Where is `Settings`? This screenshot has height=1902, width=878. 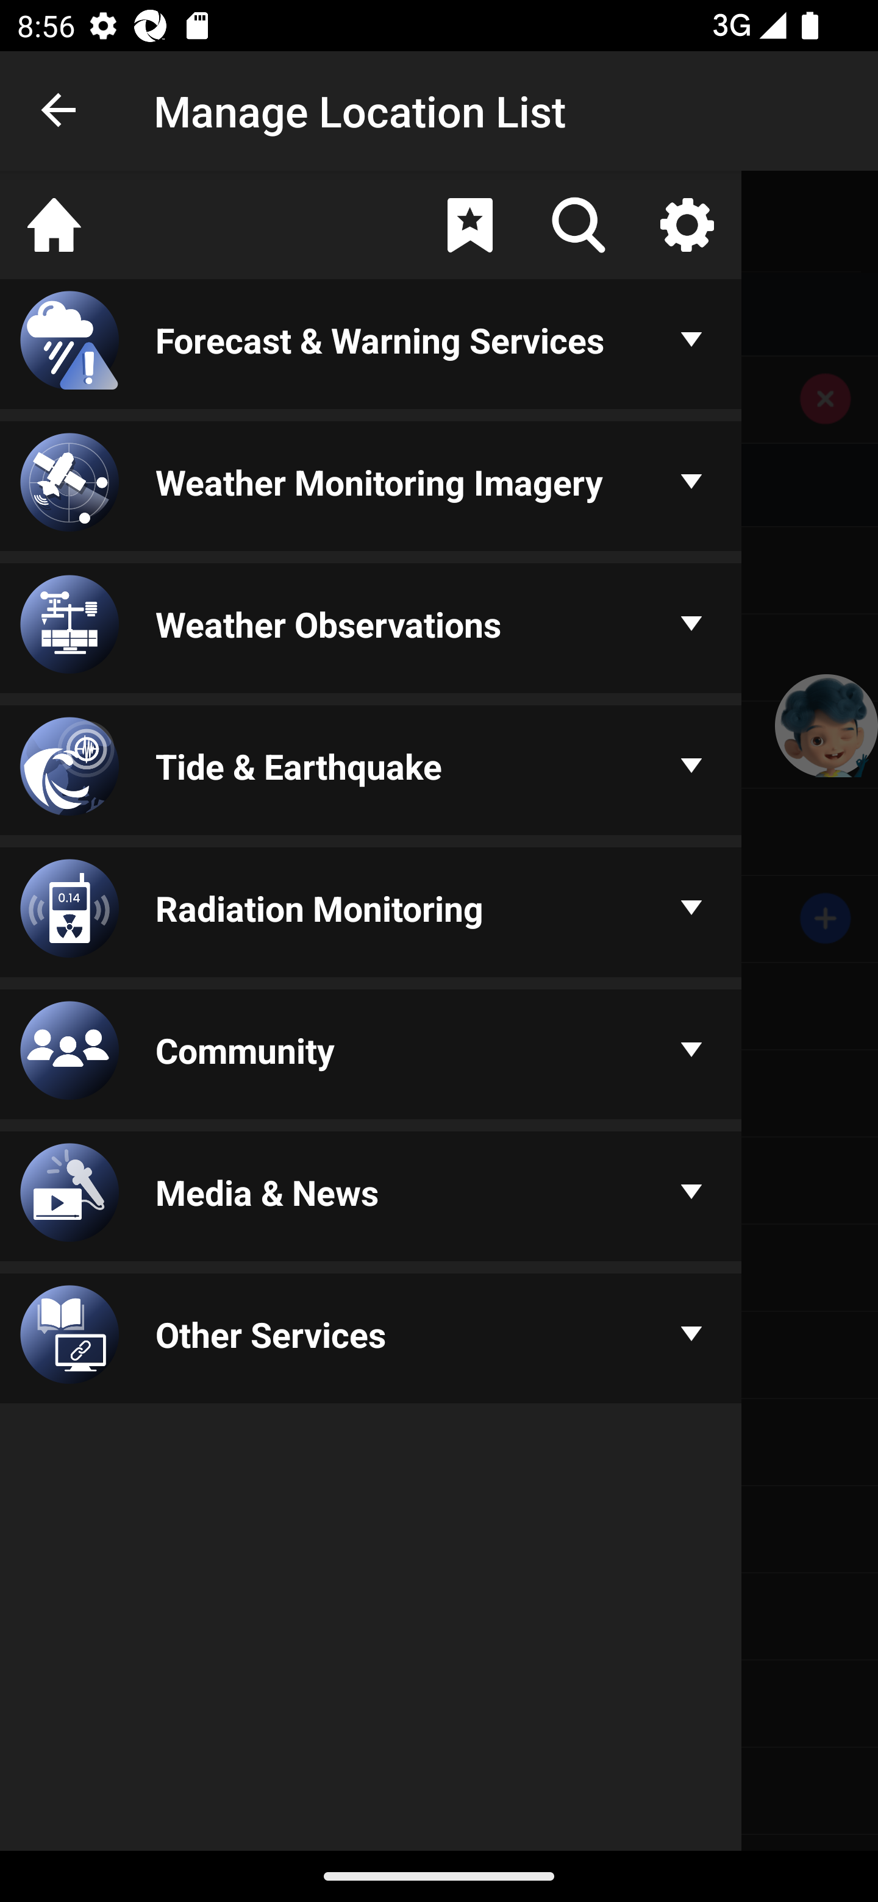 Settings is located at coordinates (687, 225).